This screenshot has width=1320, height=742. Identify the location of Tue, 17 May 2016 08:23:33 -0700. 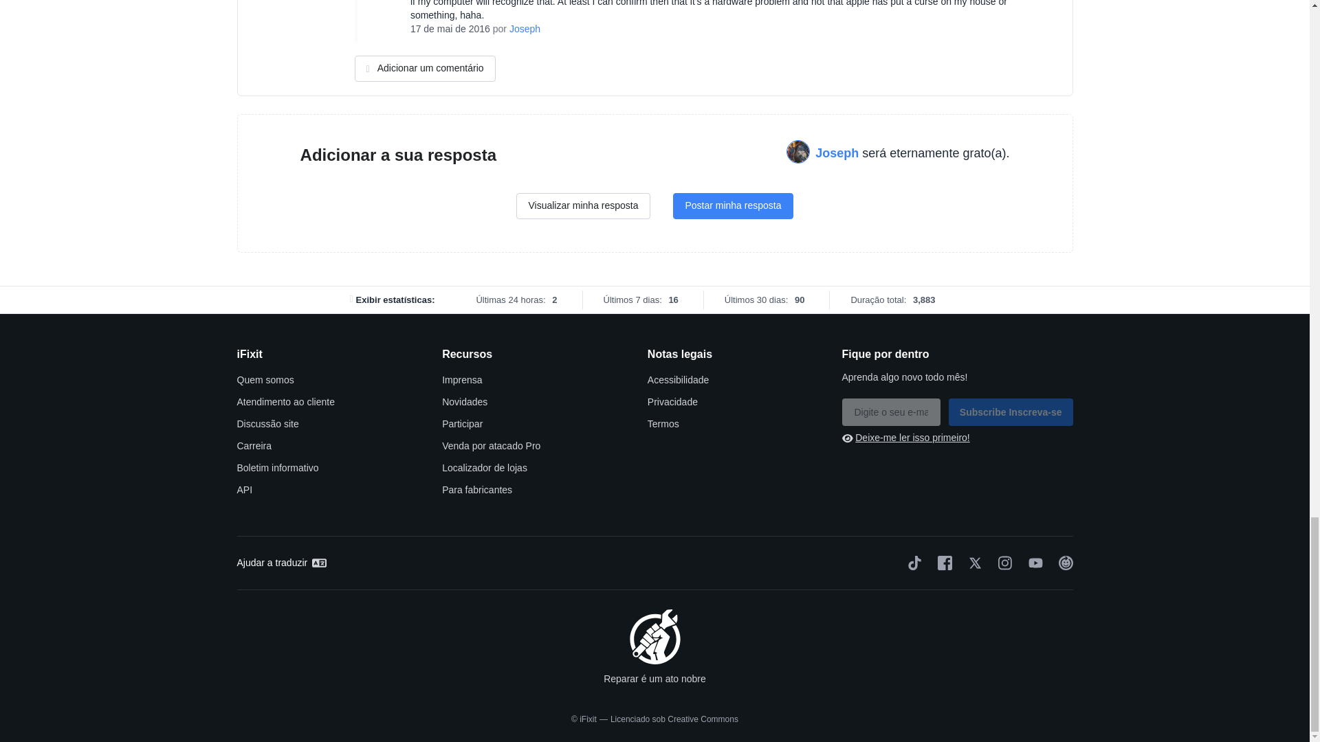
(450, 28).